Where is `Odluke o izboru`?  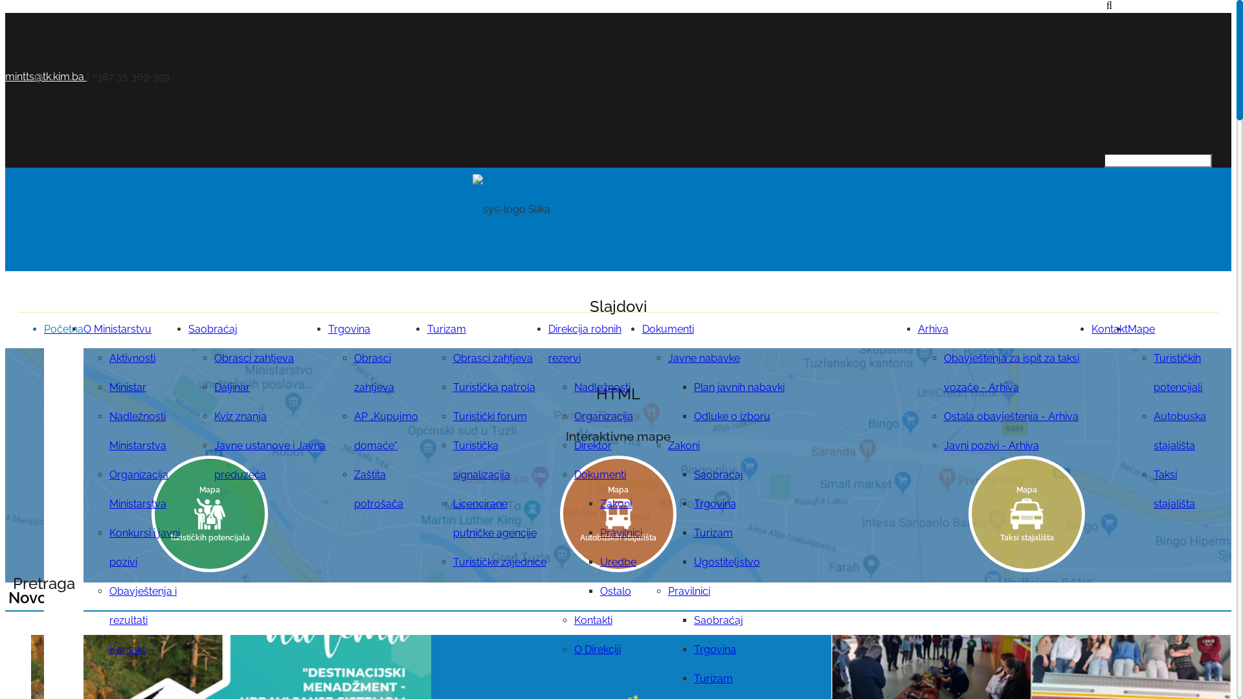 Odluke o izboru is located at coordinates (732, 417).